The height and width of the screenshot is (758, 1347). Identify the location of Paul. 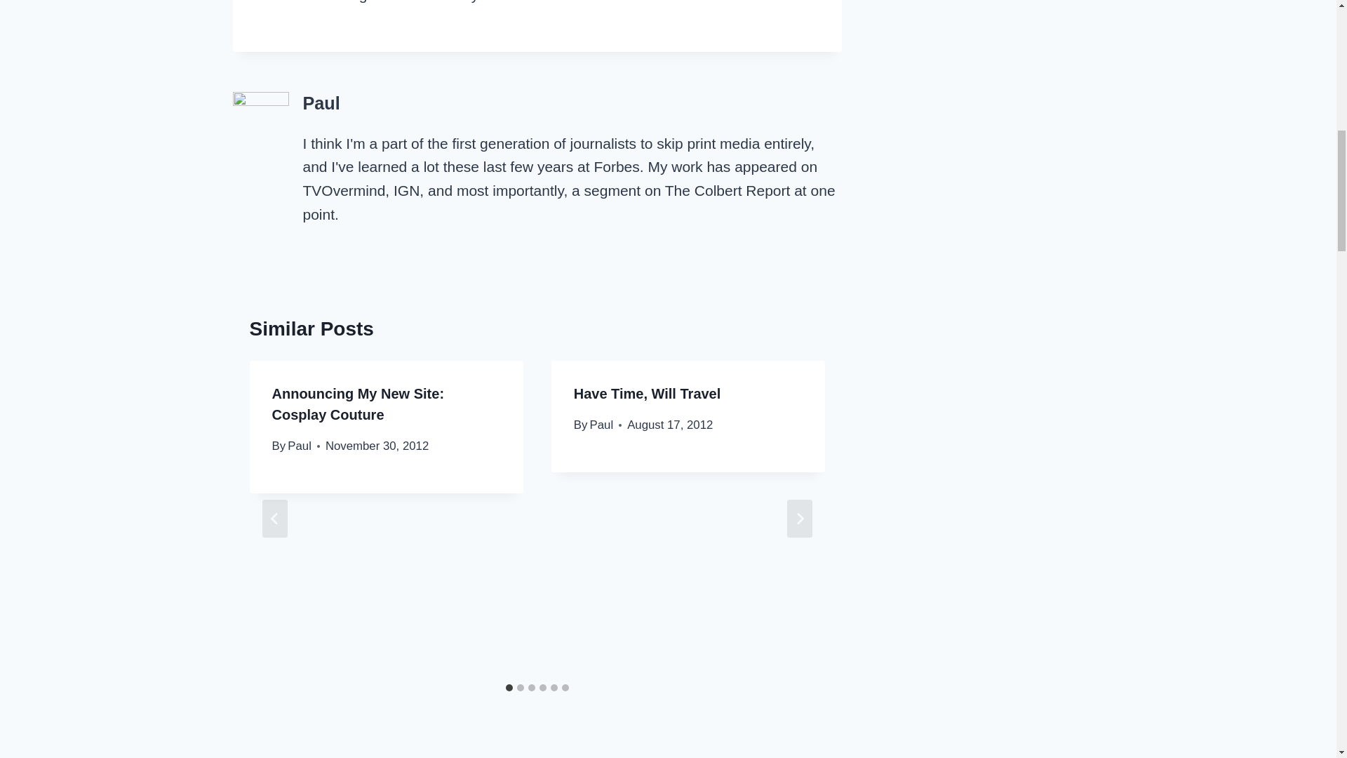
(321, 102).